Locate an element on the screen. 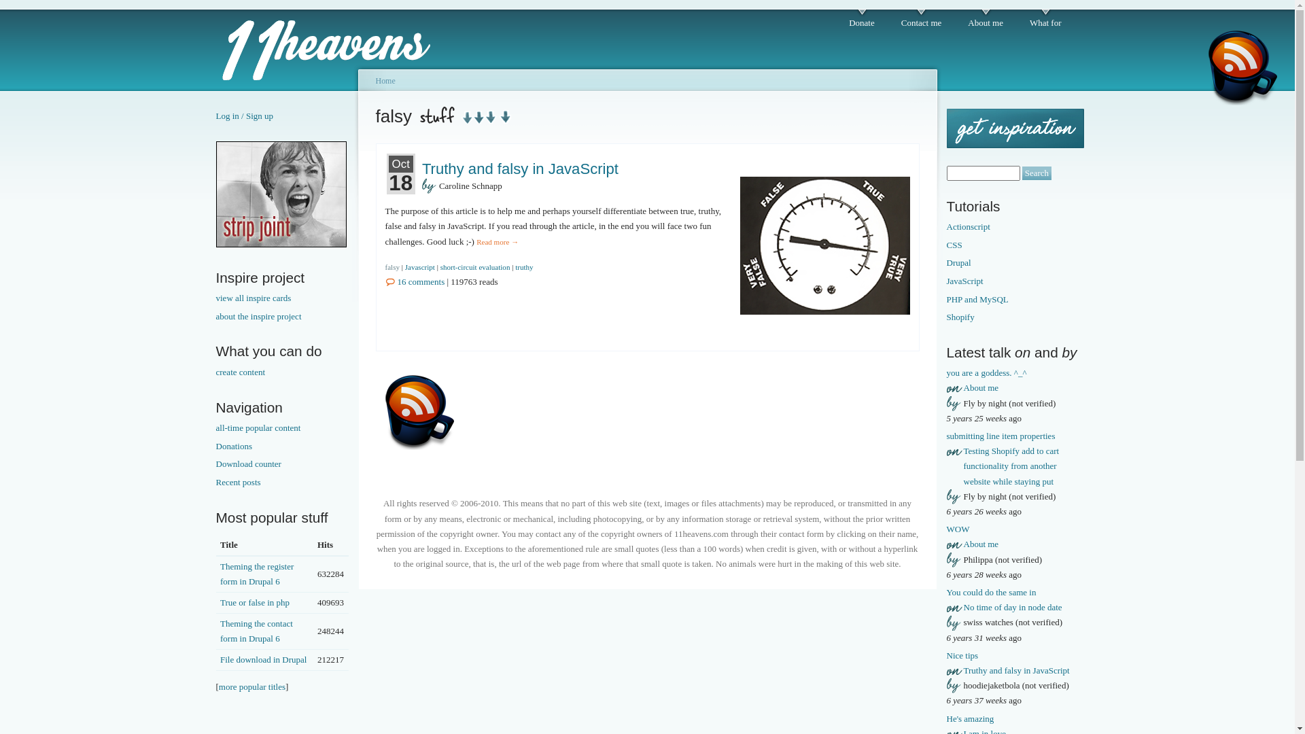 The height and width of the screenshot is (734, 1305). about the inspire project is located at coordinates (283, 317).